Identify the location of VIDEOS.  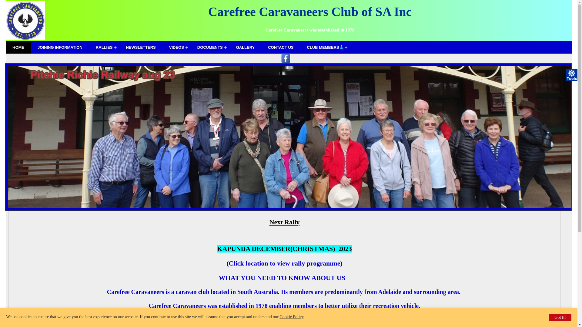
(176, 48).